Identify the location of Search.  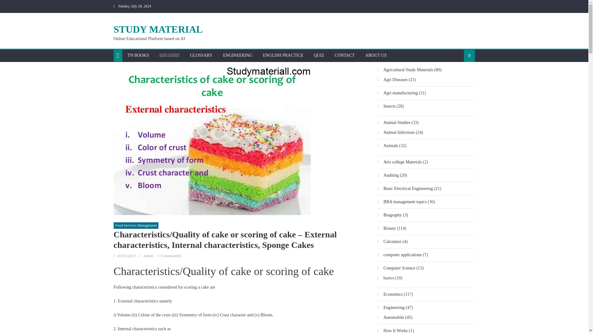
(460, 75).